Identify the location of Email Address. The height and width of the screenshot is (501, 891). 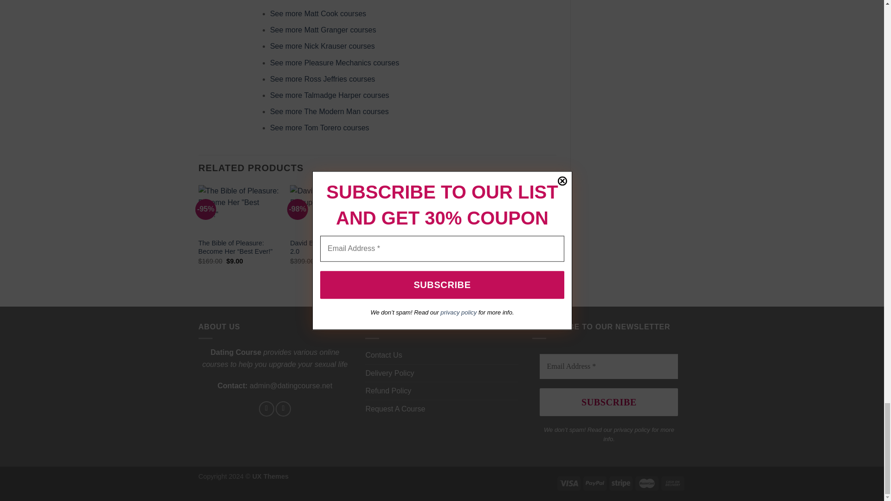
(609, 366).